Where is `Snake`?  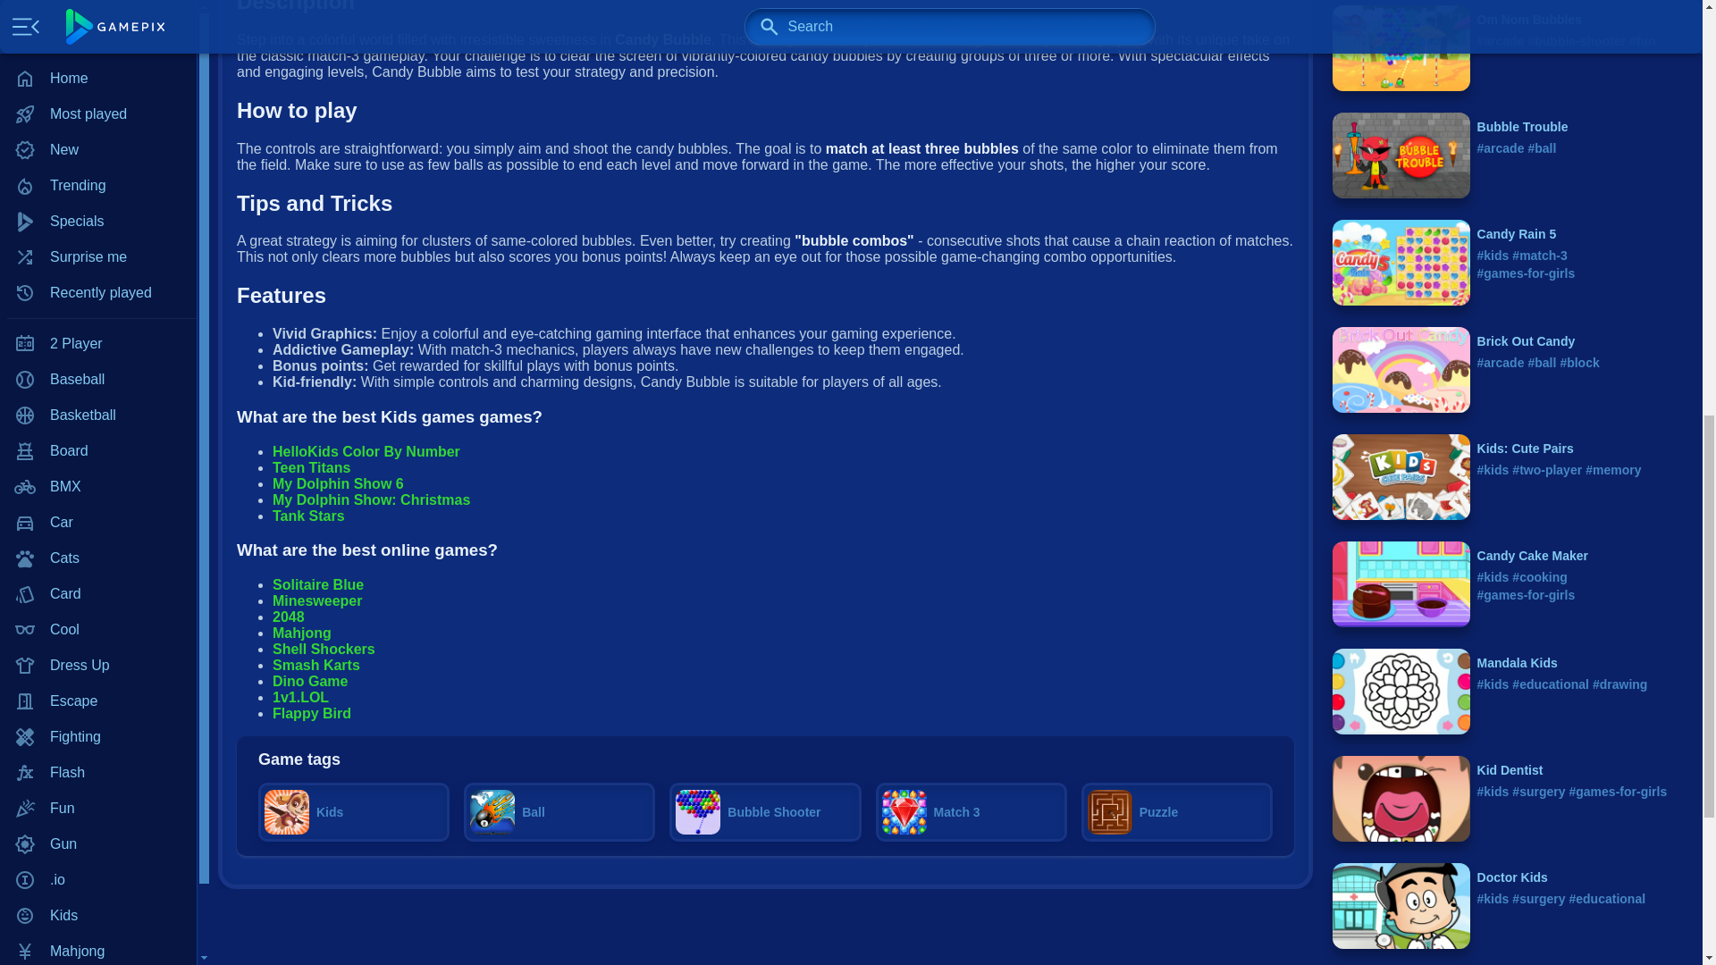 Snake is located at coordinates (98, 308).